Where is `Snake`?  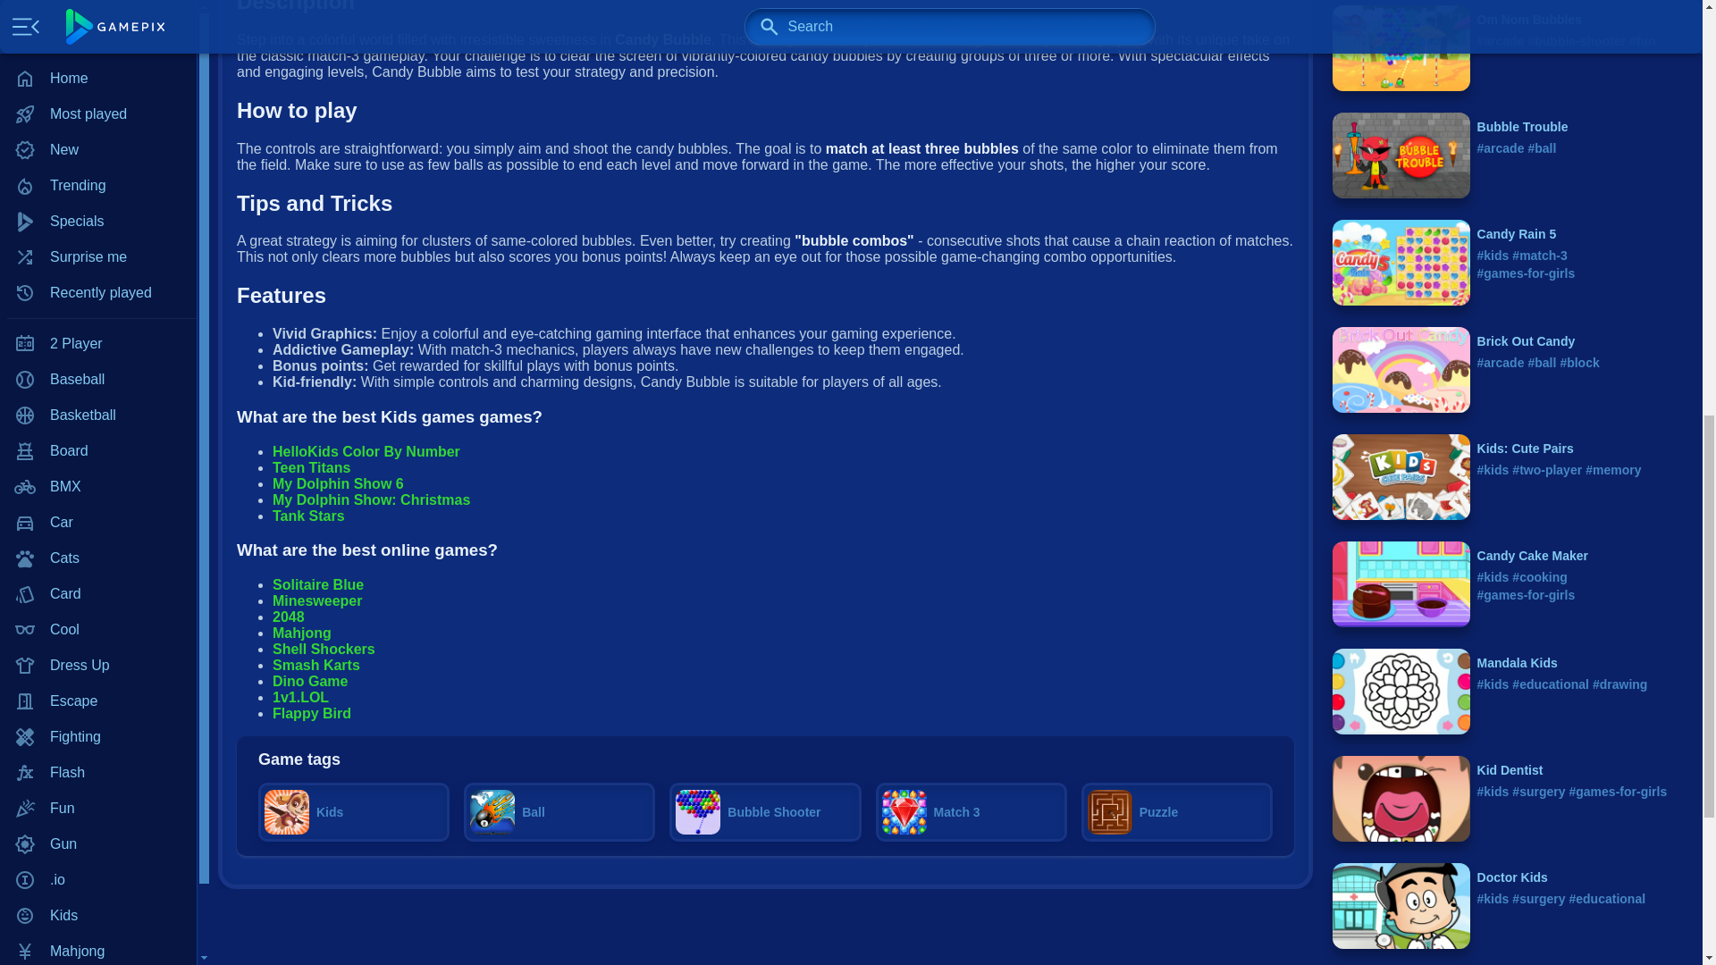 Snake is located at coordinates (98, 308).